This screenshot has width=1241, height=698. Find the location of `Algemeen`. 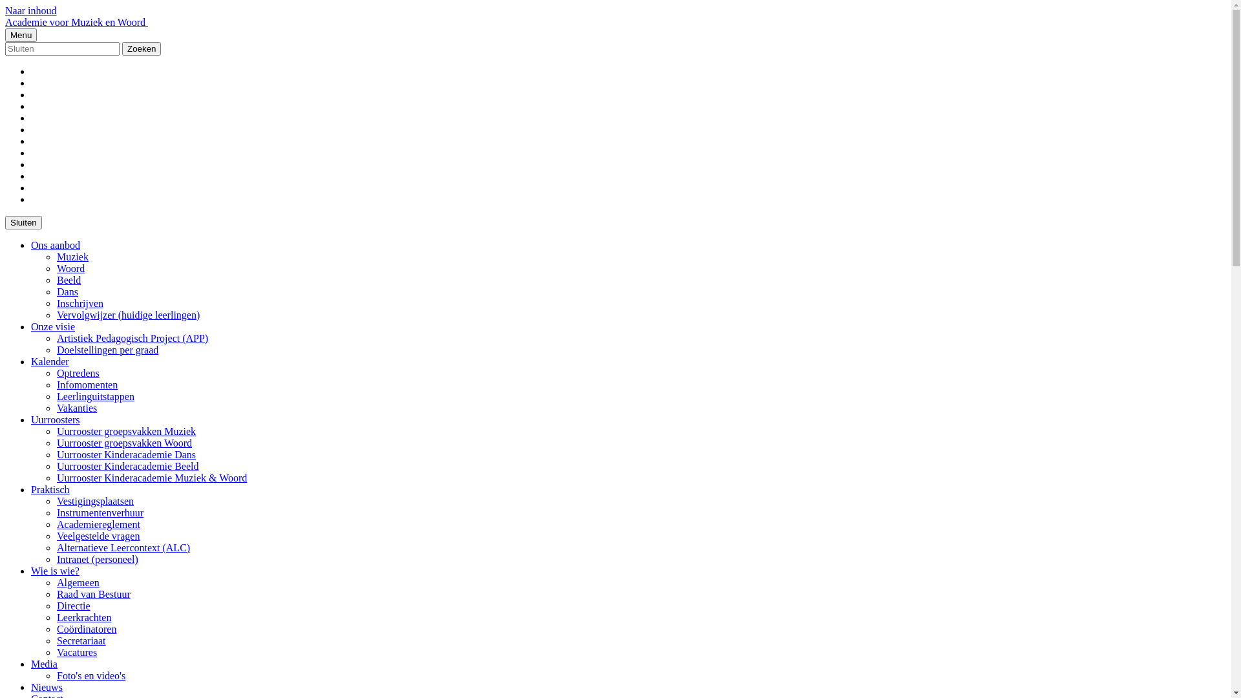

Algemeen is located at coordinates (78, 583).